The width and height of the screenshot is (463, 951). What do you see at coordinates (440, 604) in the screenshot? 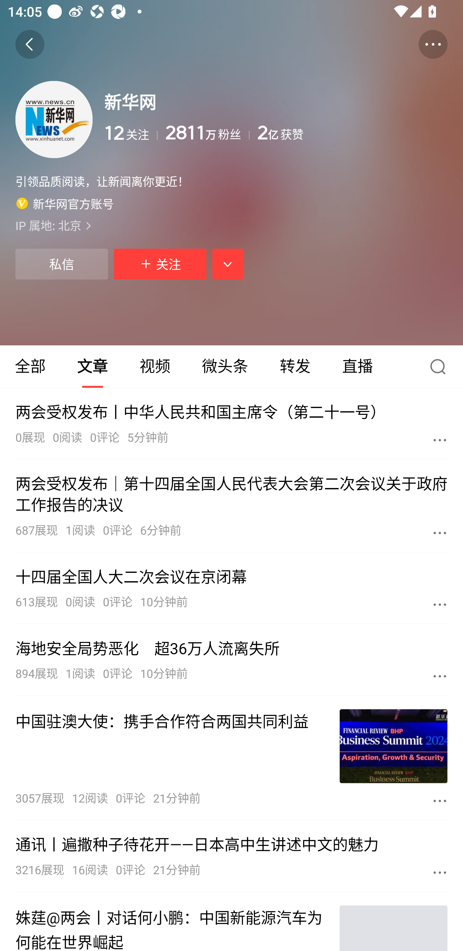
I see `更多` at bounding box center [440, 604].